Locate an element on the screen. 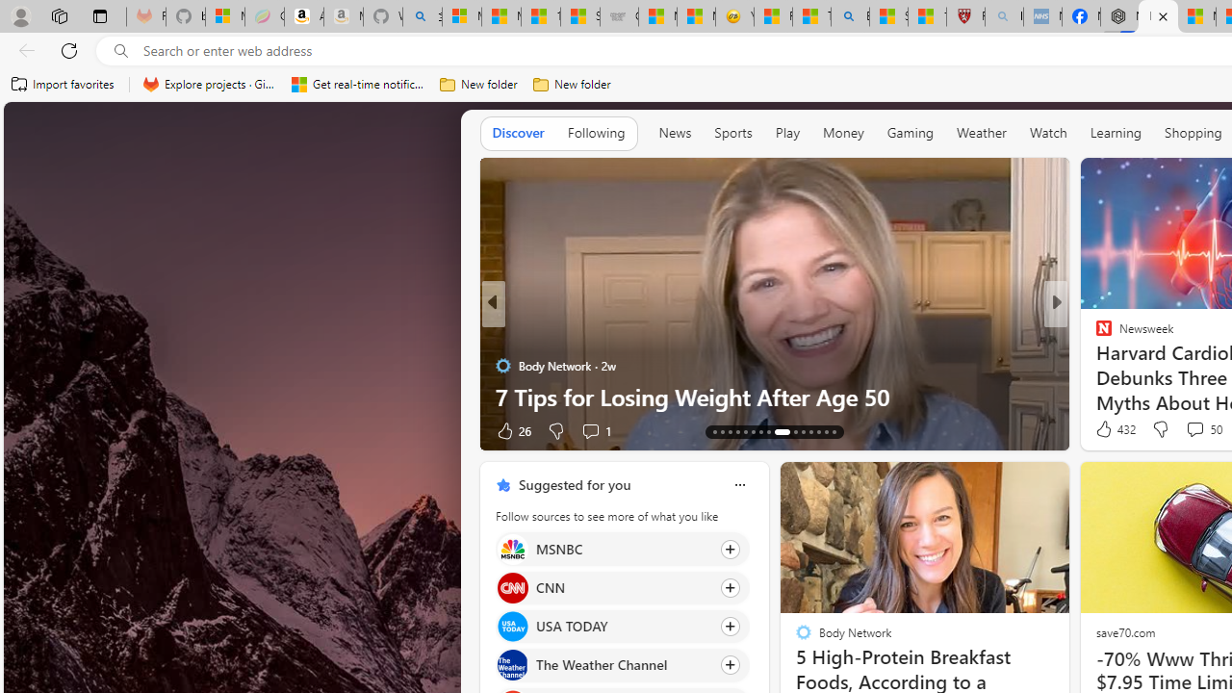 The height and width of the screenshot is (693, 1232). Search icon is located at coordinates (121, 51).